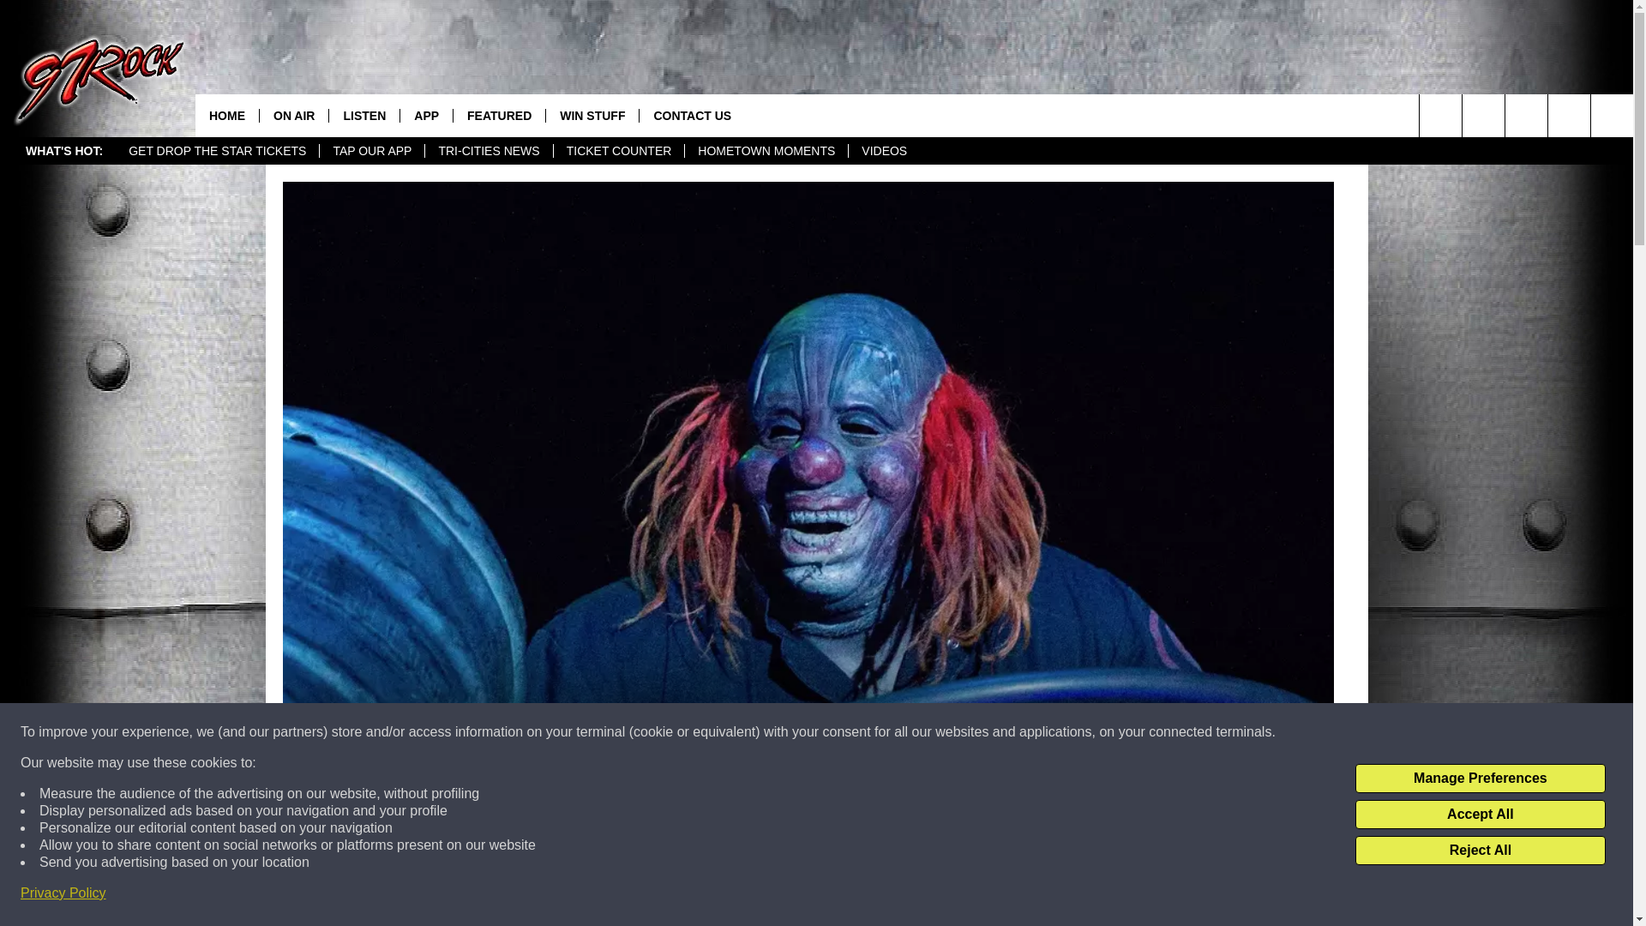  I want to click on APP, so click(426, 115).